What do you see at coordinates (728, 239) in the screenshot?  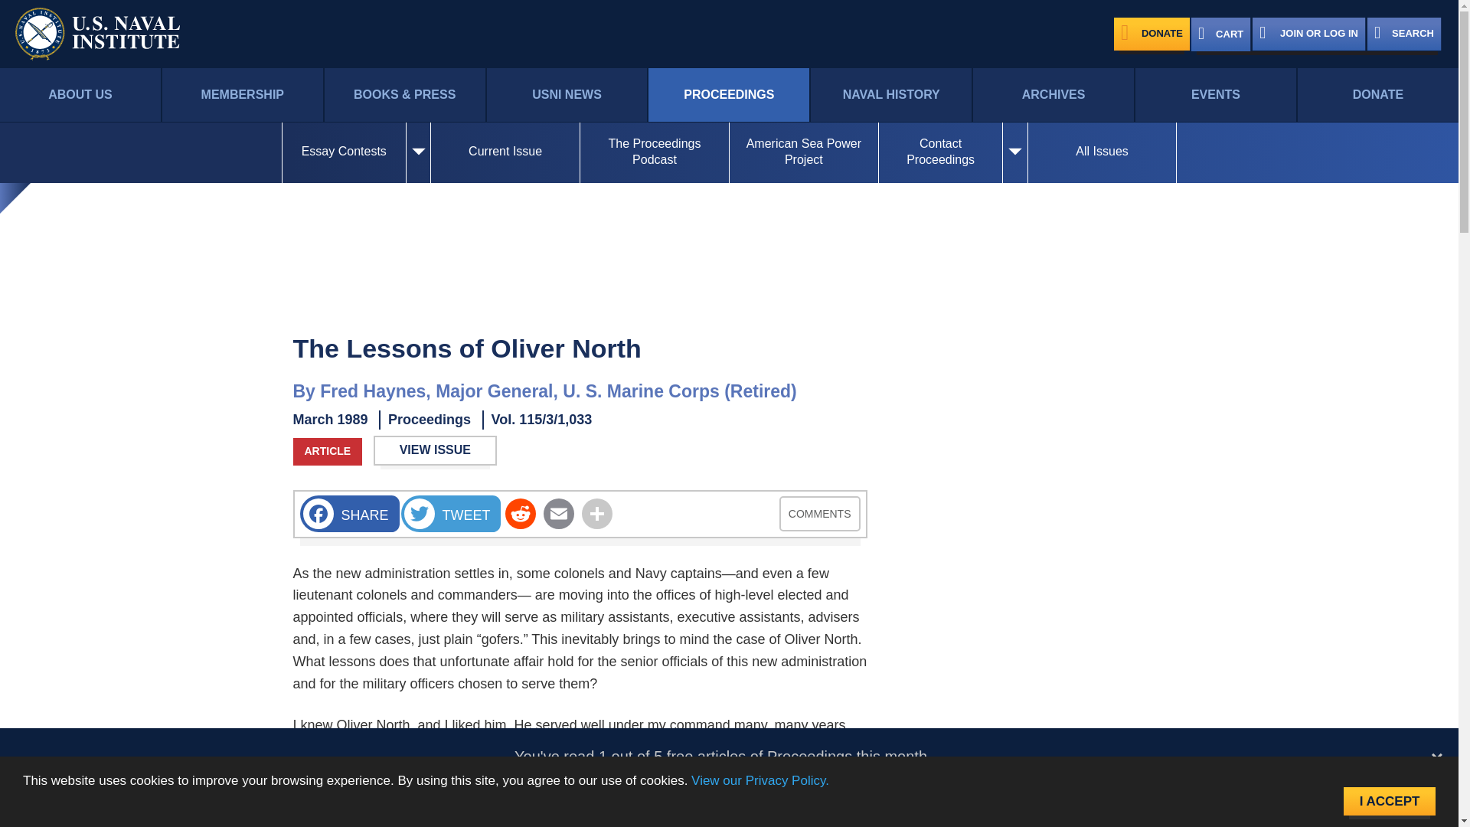 I see `3rd party ad content` at bounding box center [728, 239].